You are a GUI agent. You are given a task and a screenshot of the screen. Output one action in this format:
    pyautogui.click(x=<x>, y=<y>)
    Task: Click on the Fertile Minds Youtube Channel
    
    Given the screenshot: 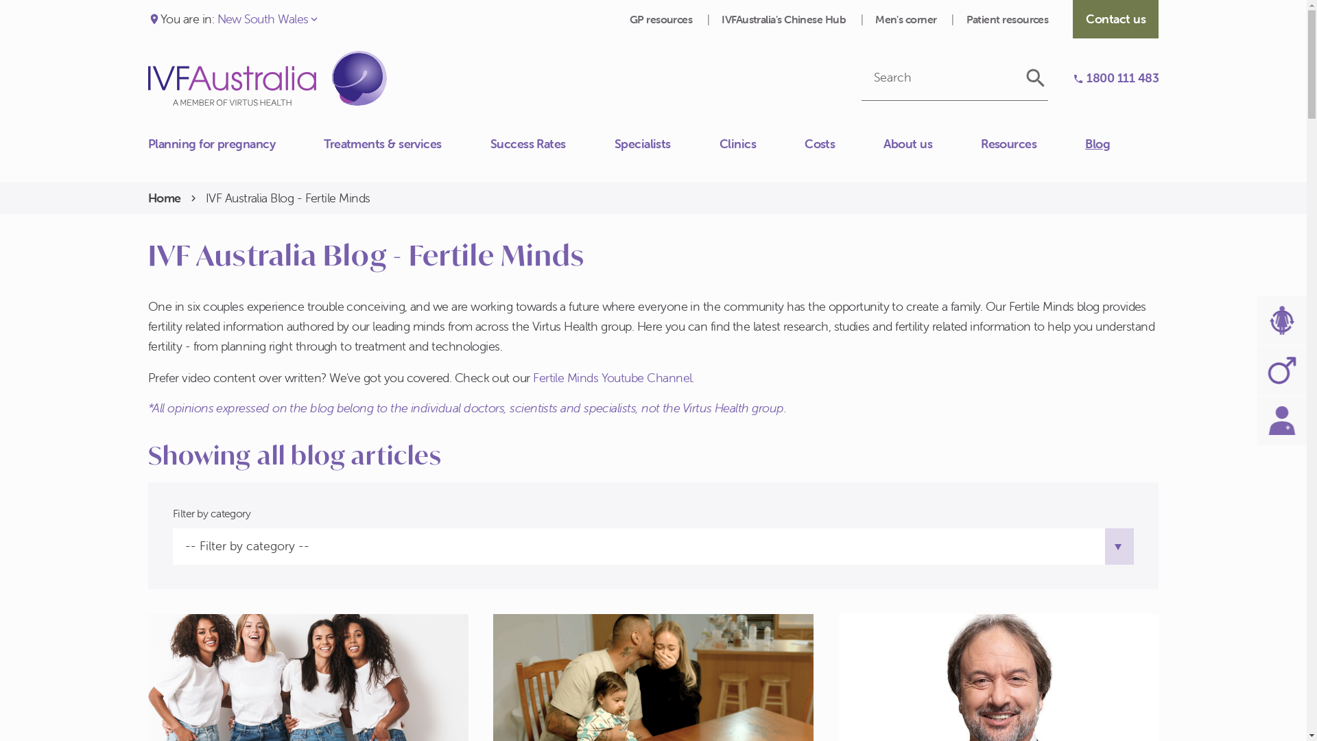 What is the action you would take?
    pyautogui.click(x=612, y=377)
    